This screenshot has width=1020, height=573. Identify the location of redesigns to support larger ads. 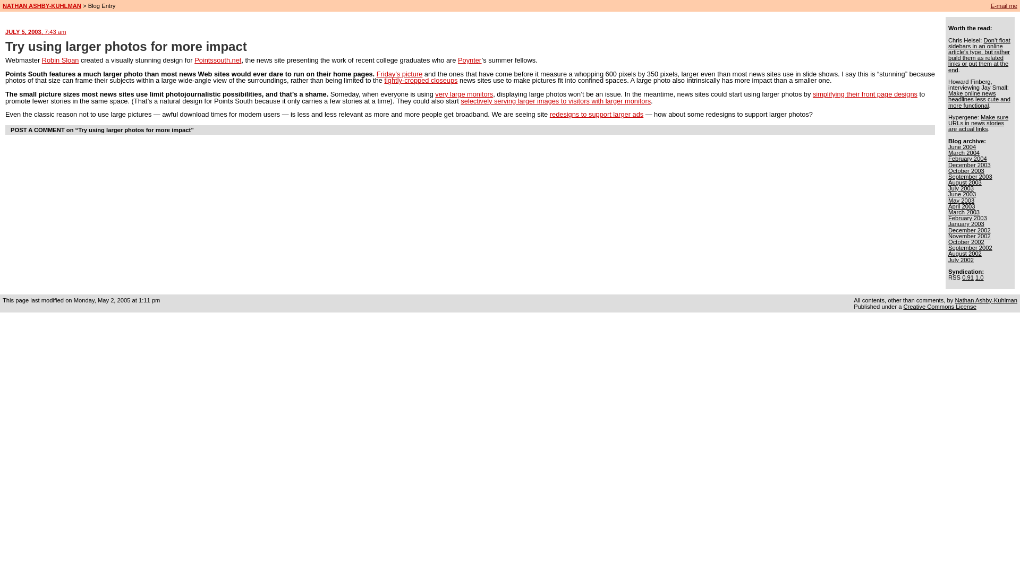
(596, 114).